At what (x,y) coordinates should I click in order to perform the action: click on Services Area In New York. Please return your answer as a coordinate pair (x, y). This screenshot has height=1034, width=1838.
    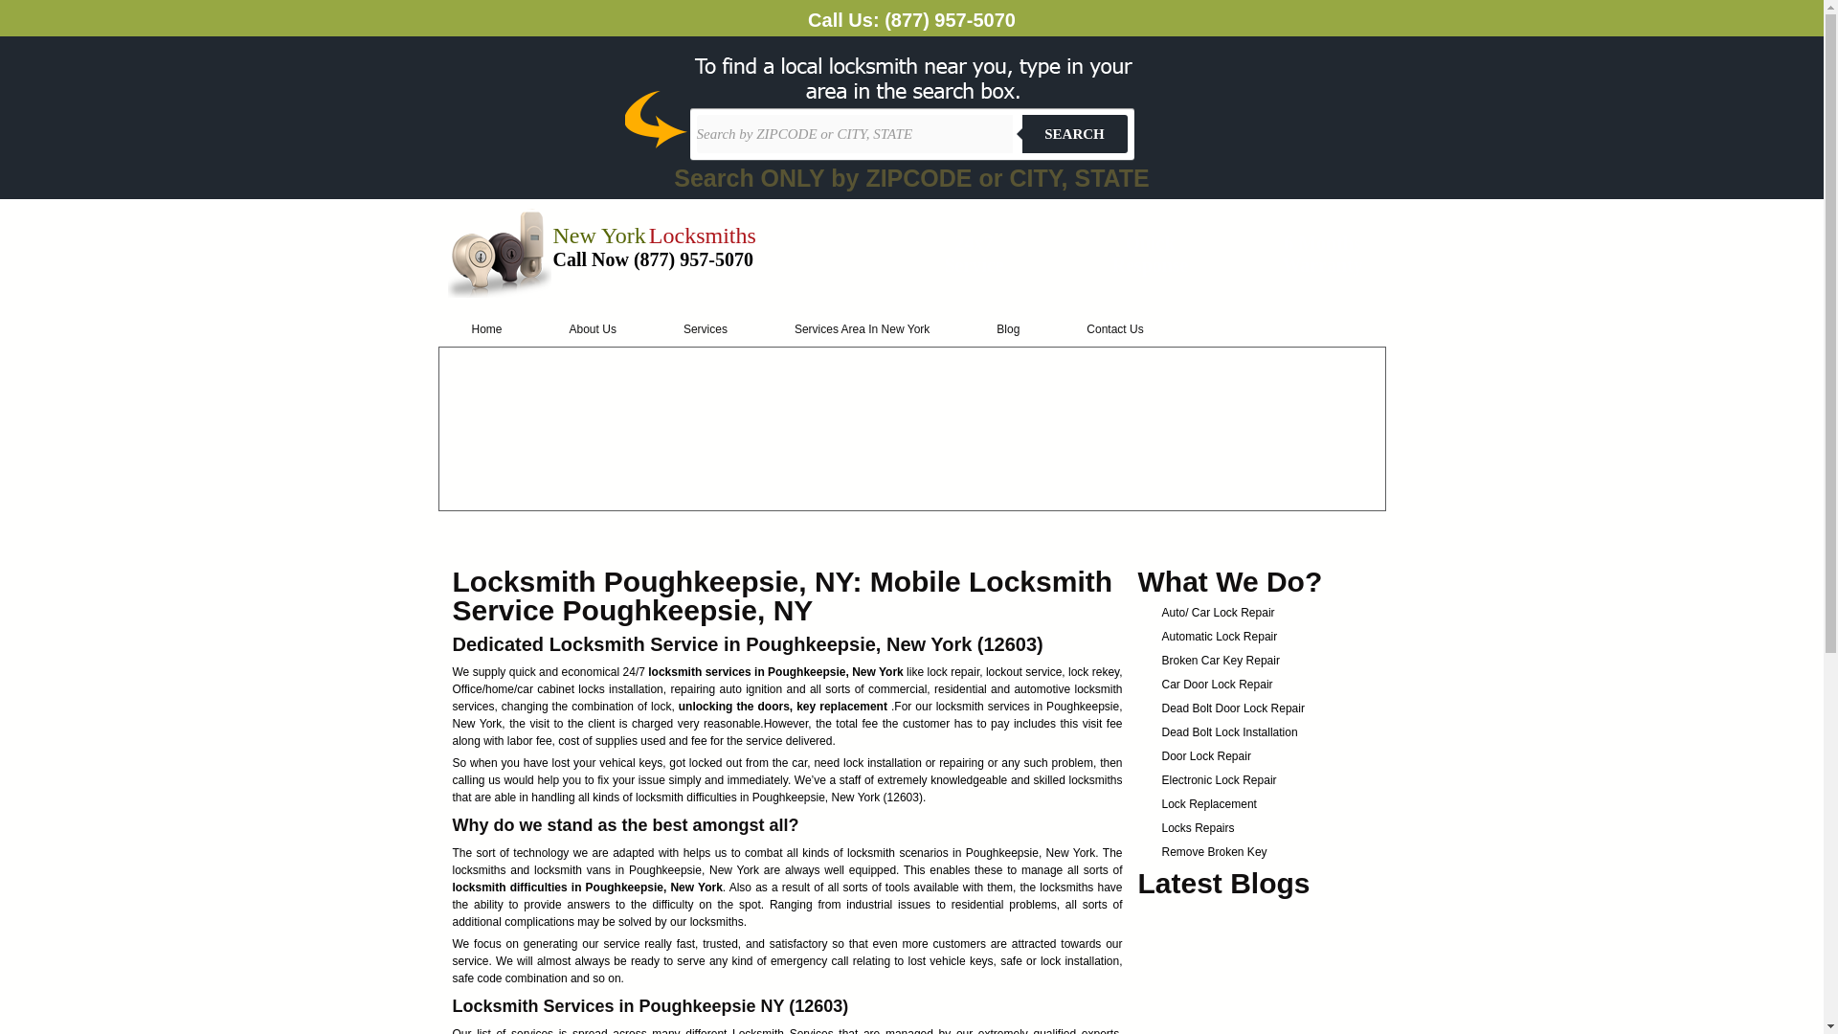
    Looking at the image, I should click on (862, 329).